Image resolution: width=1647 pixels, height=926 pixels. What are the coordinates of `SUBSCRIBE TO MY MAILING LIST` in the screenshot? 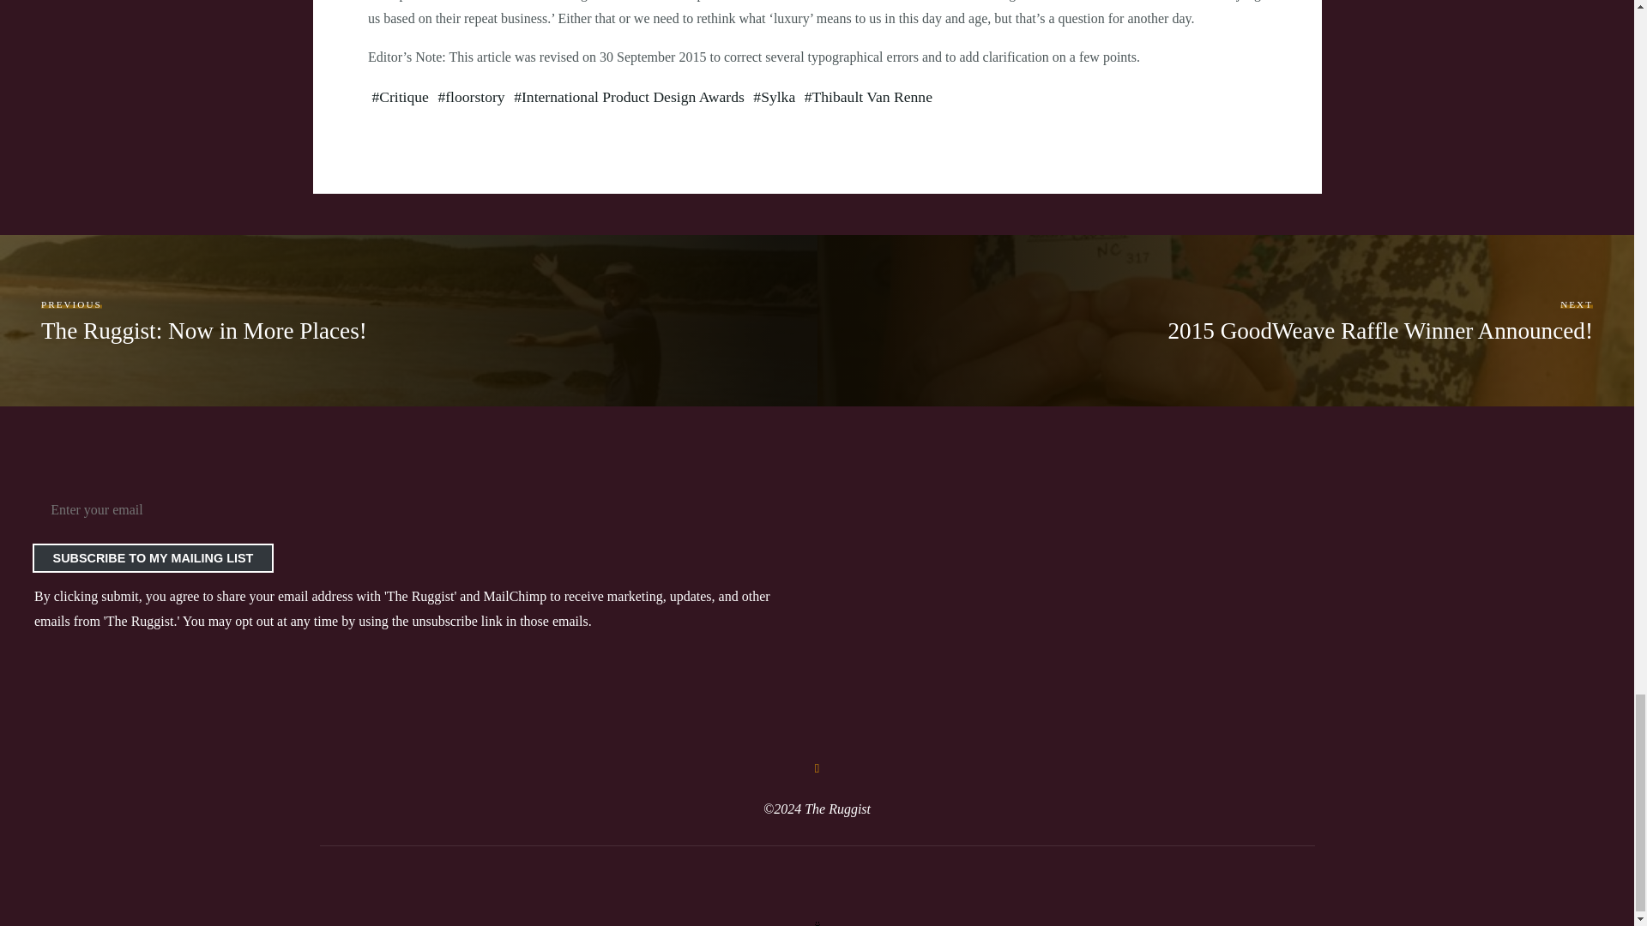 It's located at (153, 558).